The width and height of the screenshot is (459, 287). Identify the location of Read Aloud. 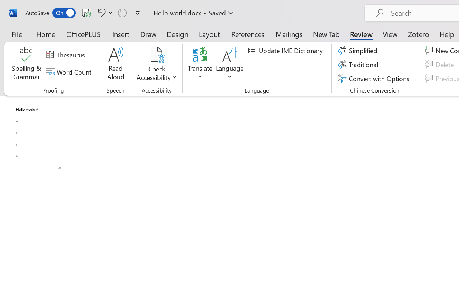
(115, 65).